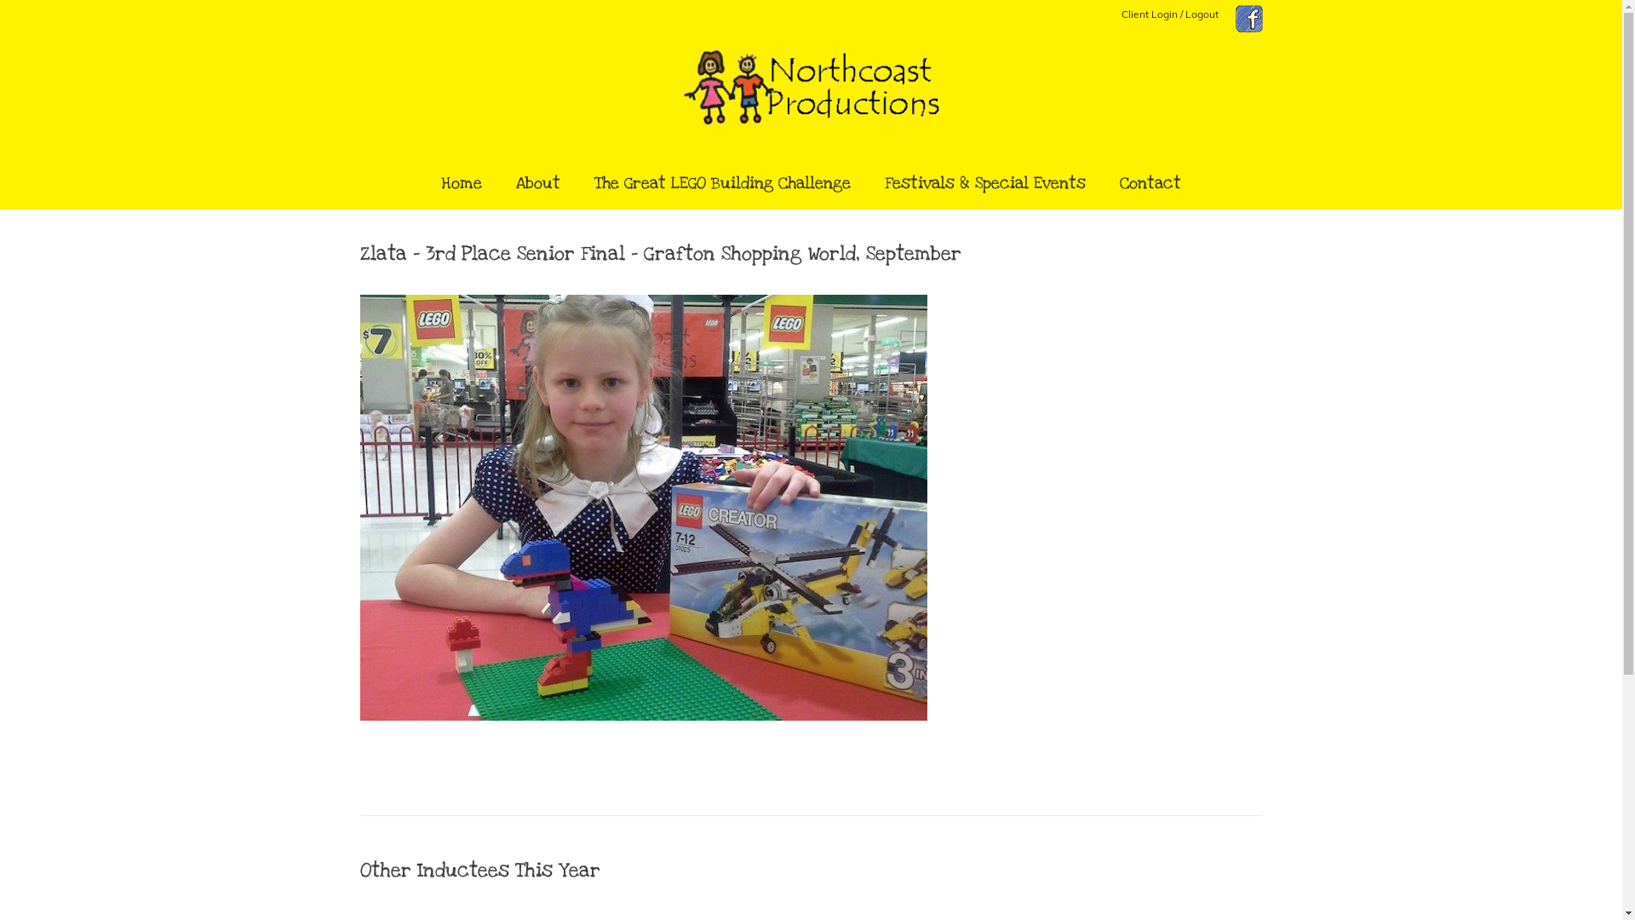 The width and height of the screenshot is (1635, 920). I want to click on Festivals & Special Events, so click(985, 184).